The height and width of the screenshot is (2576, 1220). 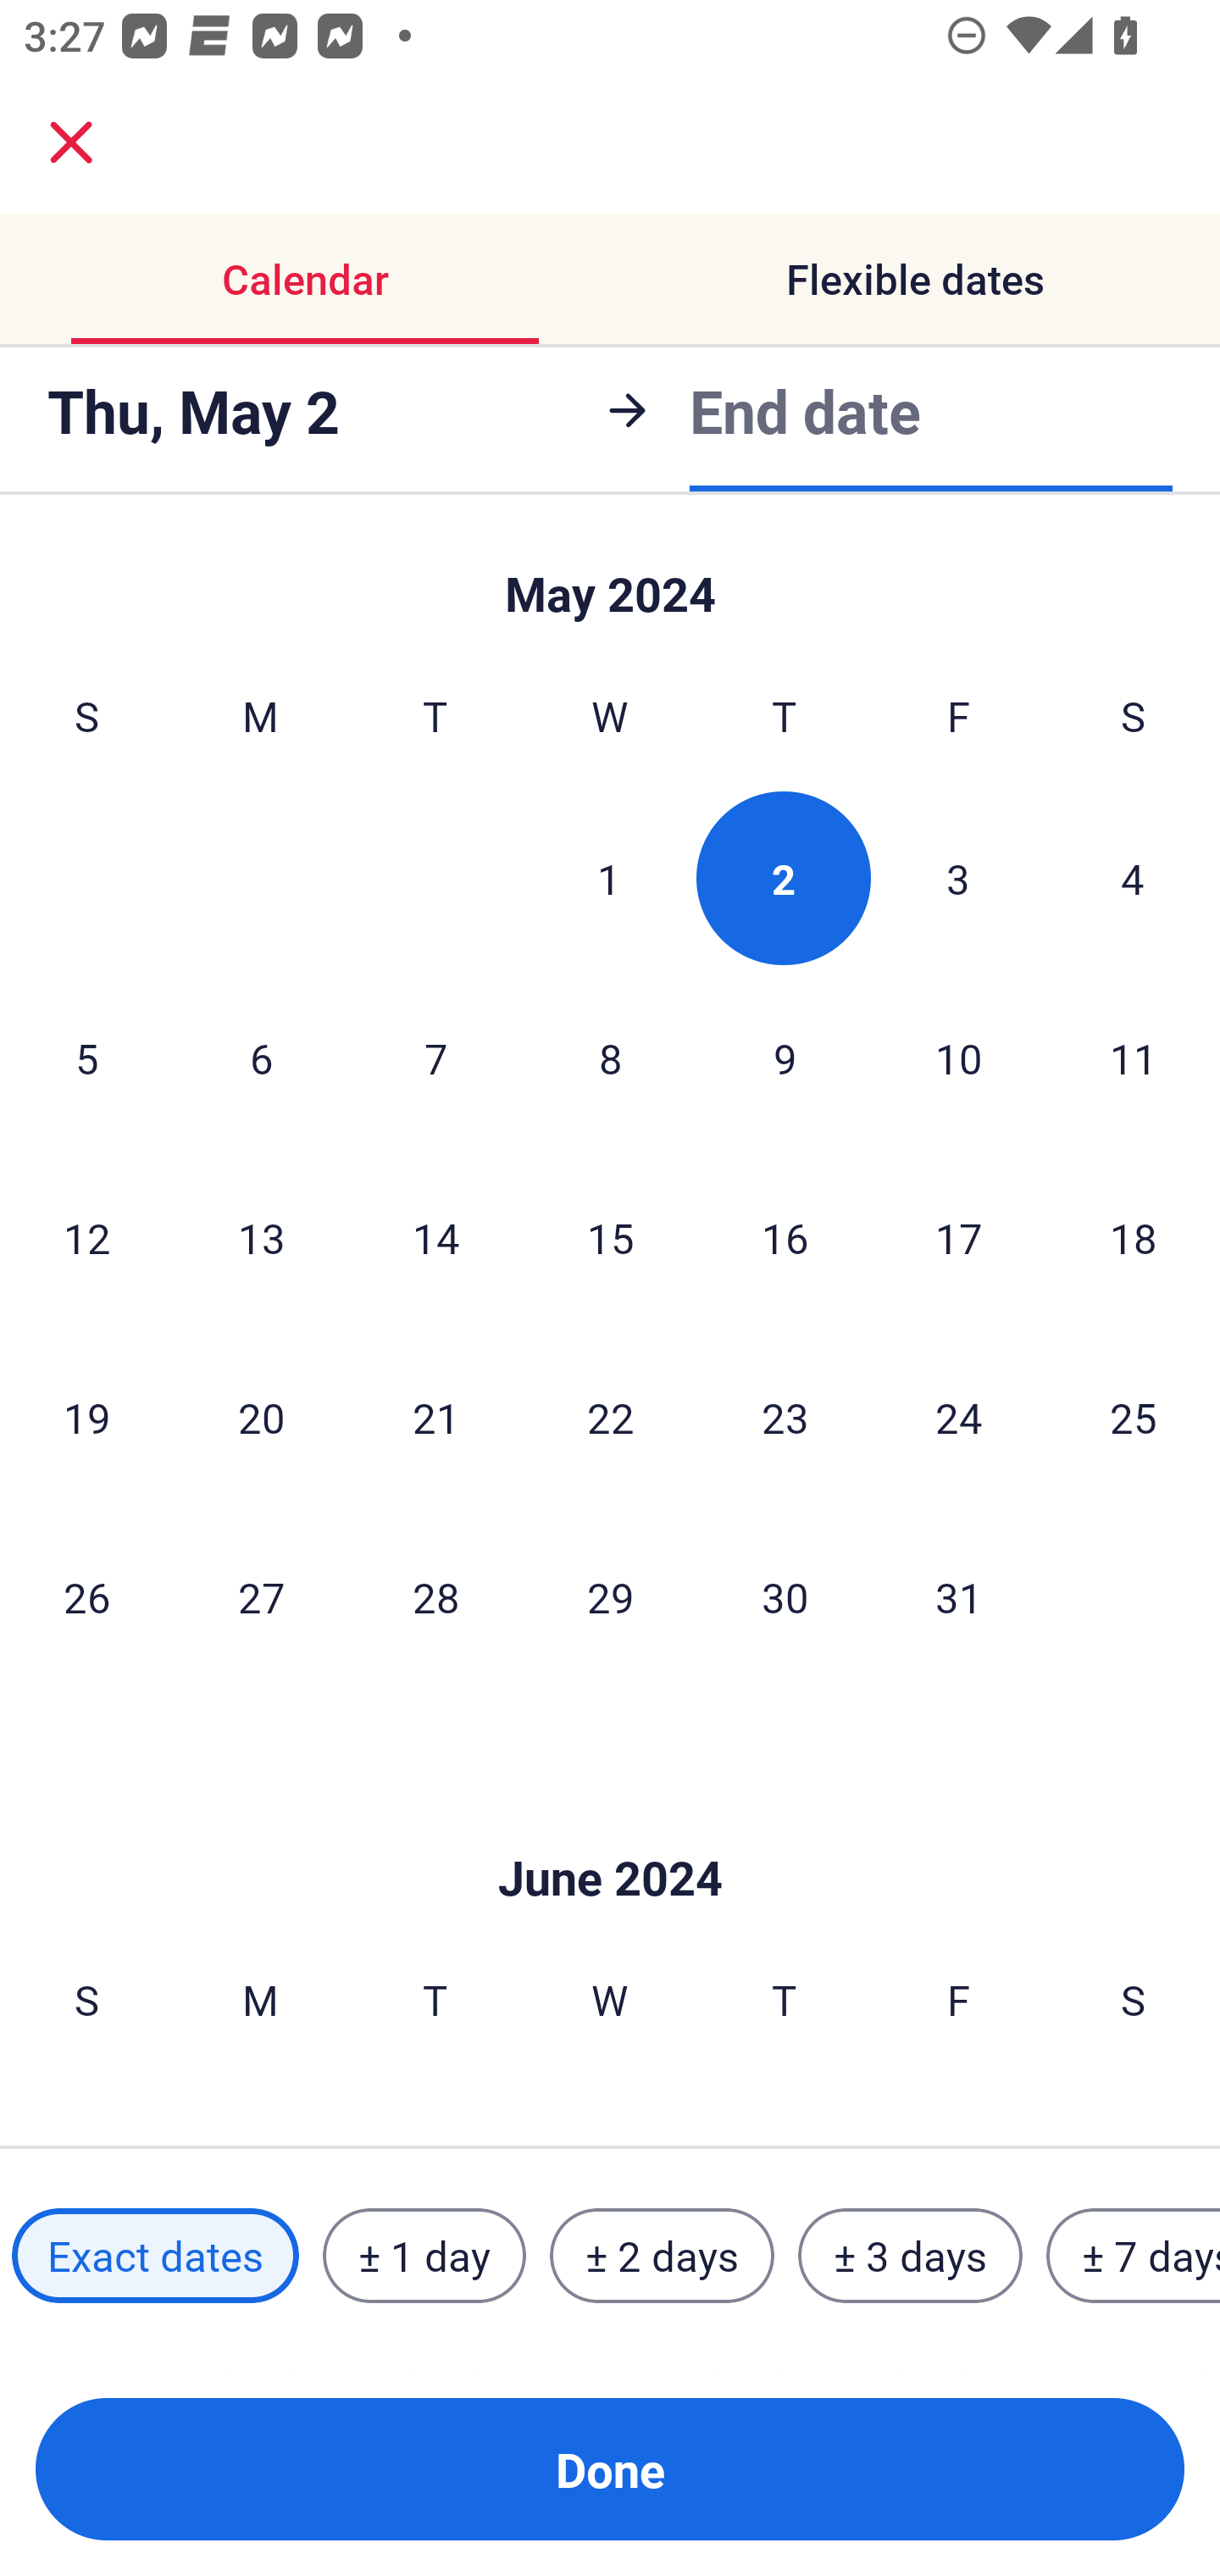 What do you see at coordinates (86, 1417) in the screenshot?
I see `19 Sunday, May 19, 2024` at bounding box center [86, 1417].